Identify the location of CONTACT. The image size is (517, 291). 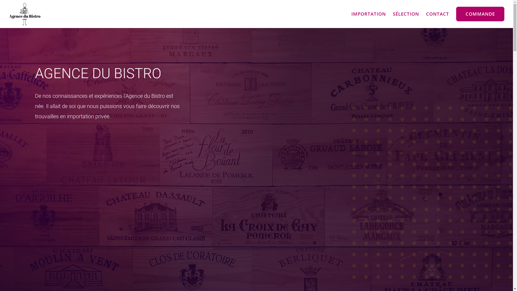
(438, 17).